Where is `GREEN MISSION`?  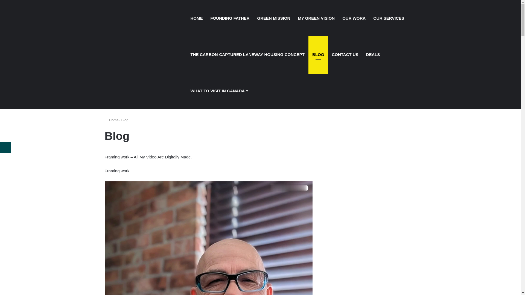
GREEN MISSION is located at coordinates (274, 18).